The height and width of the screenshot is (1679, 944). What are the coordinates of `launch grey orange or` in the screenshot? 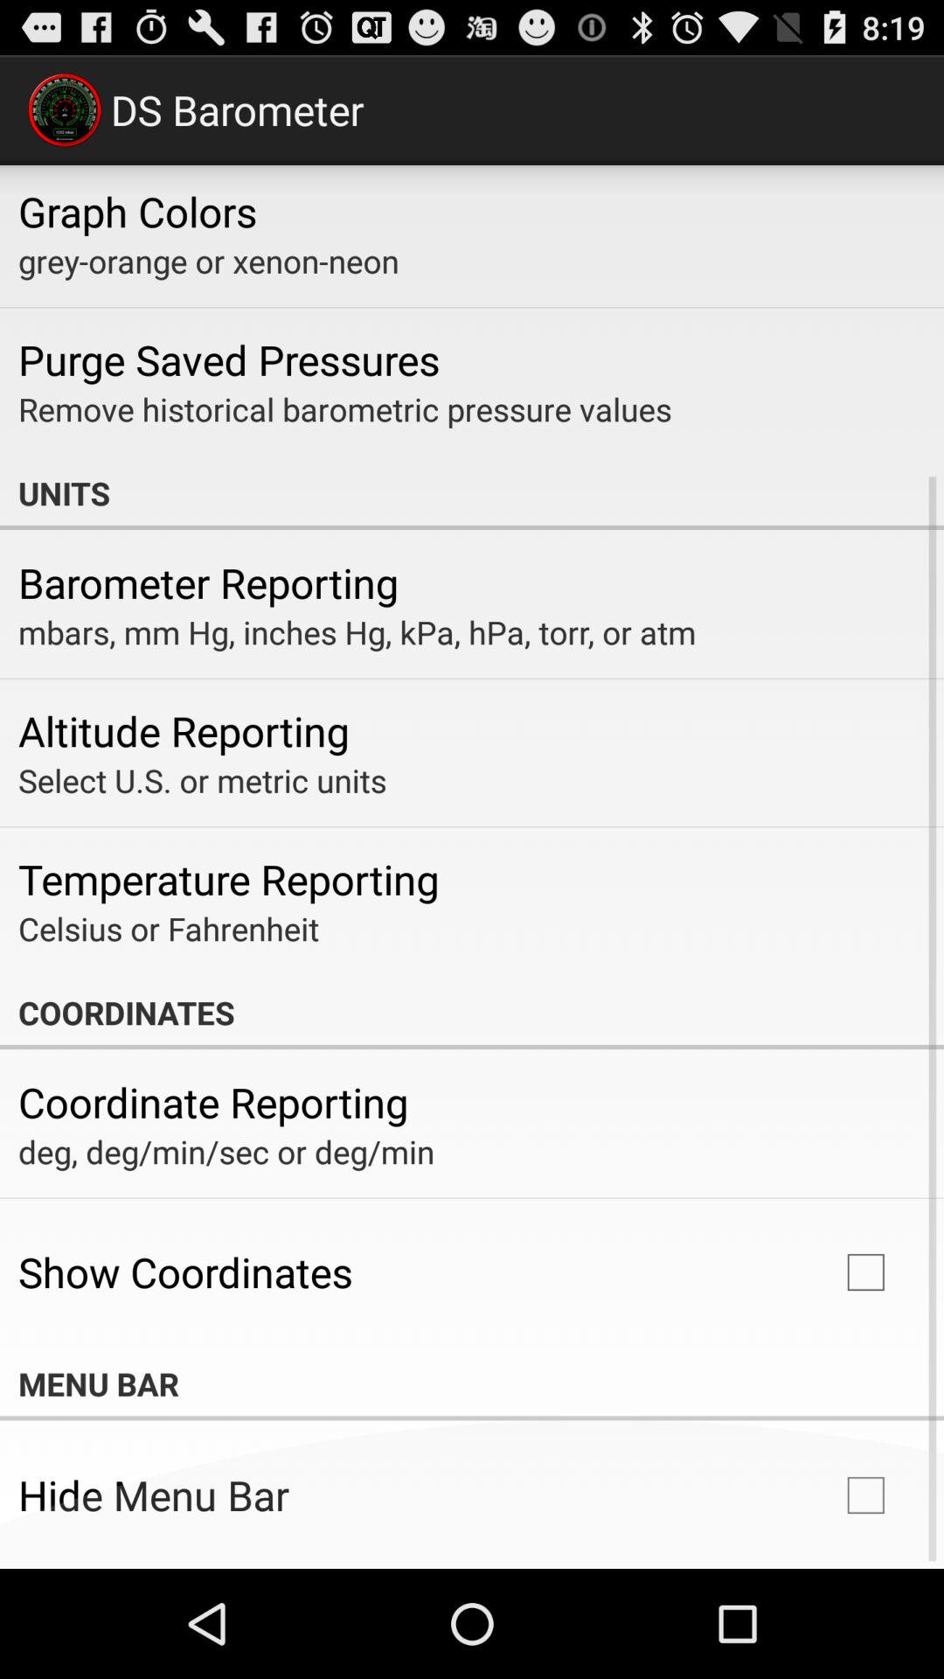 It's located at (208, 261).